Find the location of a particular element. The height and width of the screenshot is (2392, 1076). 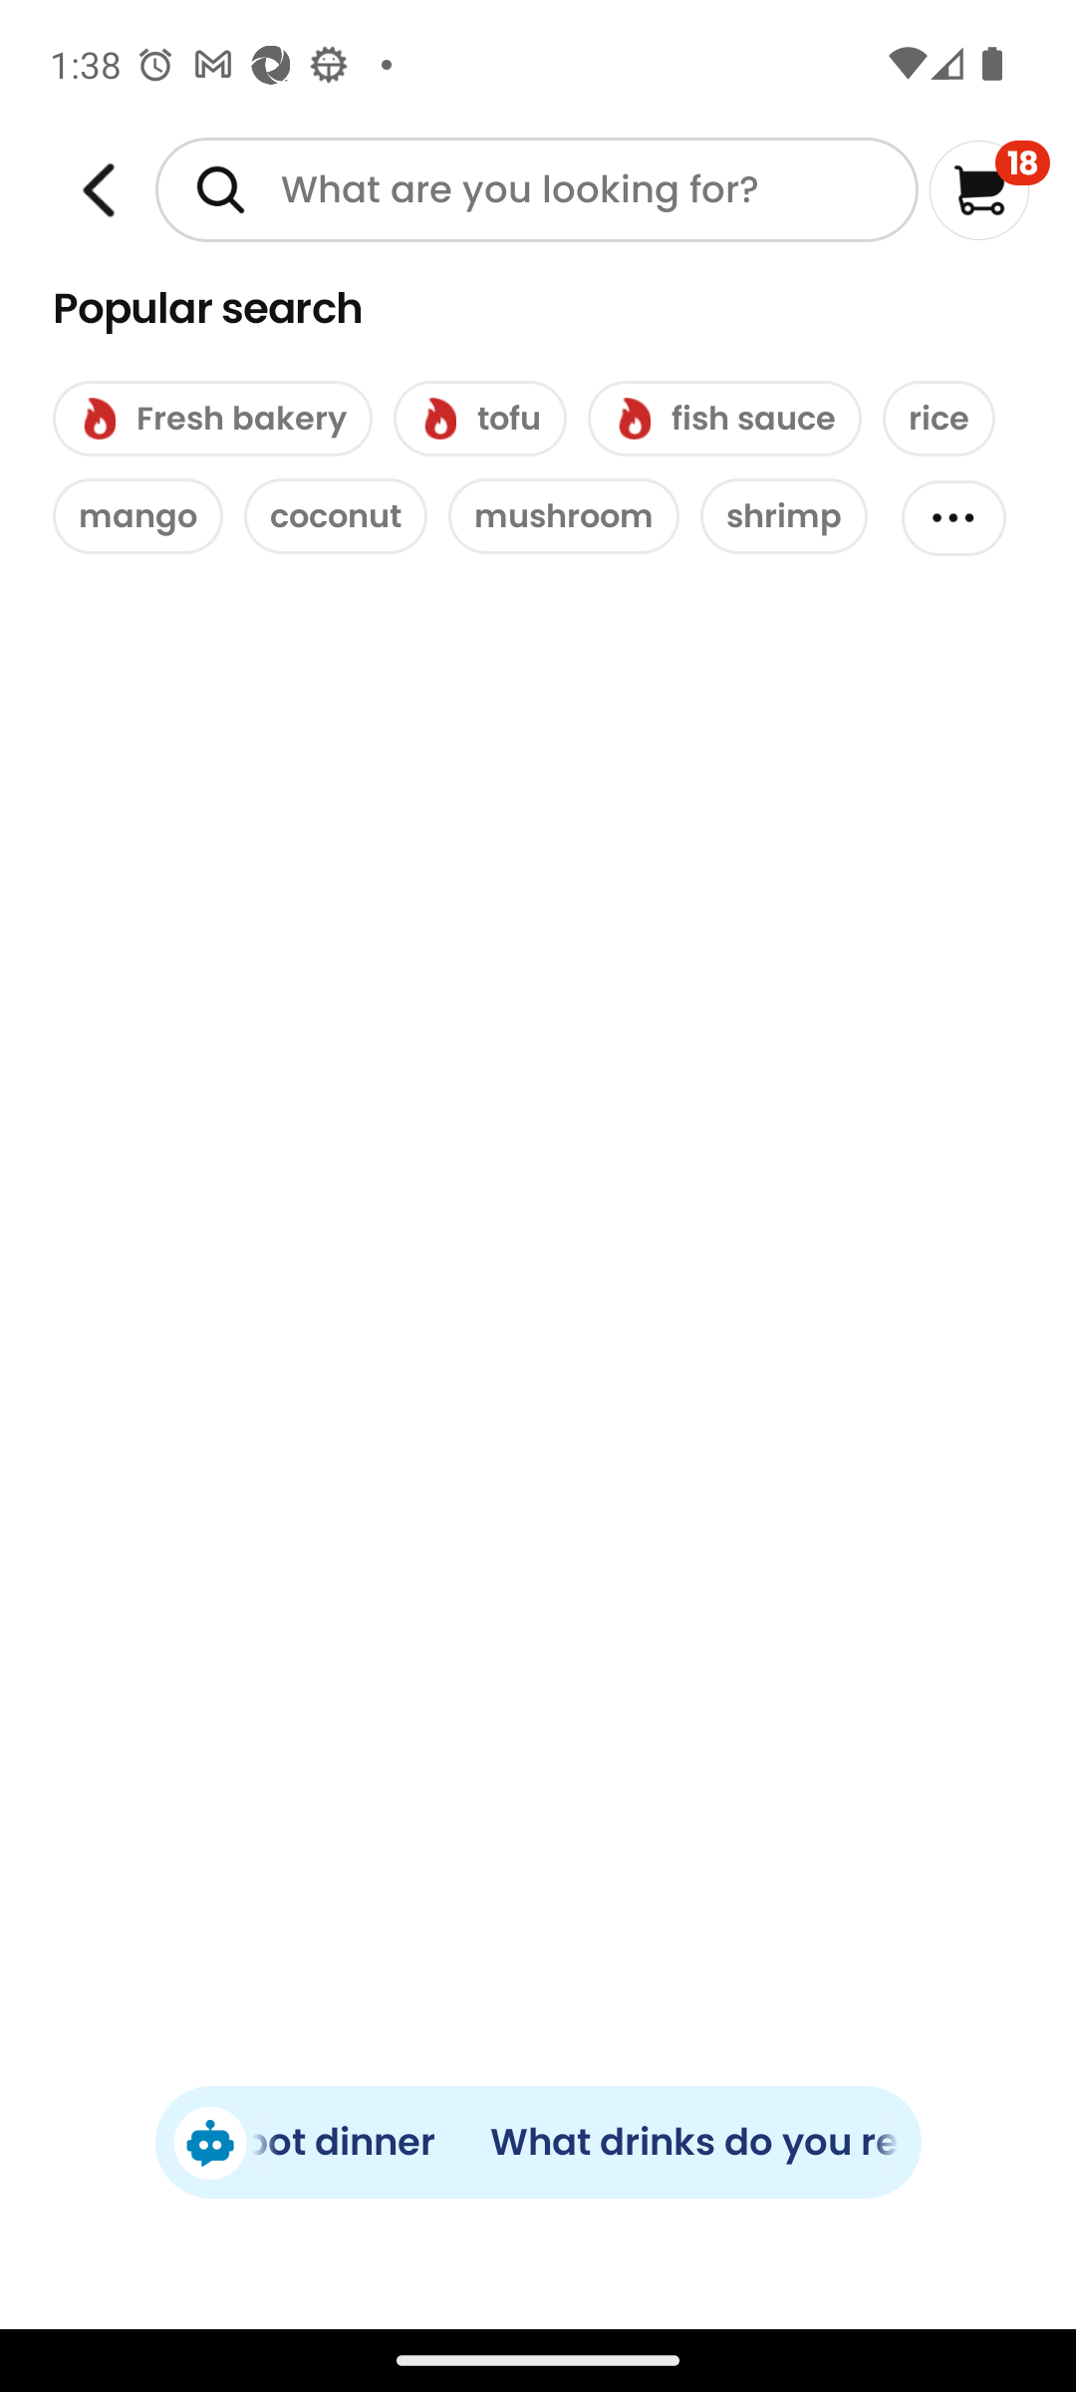

Fresh bakery is located at coordinates (211, 419).